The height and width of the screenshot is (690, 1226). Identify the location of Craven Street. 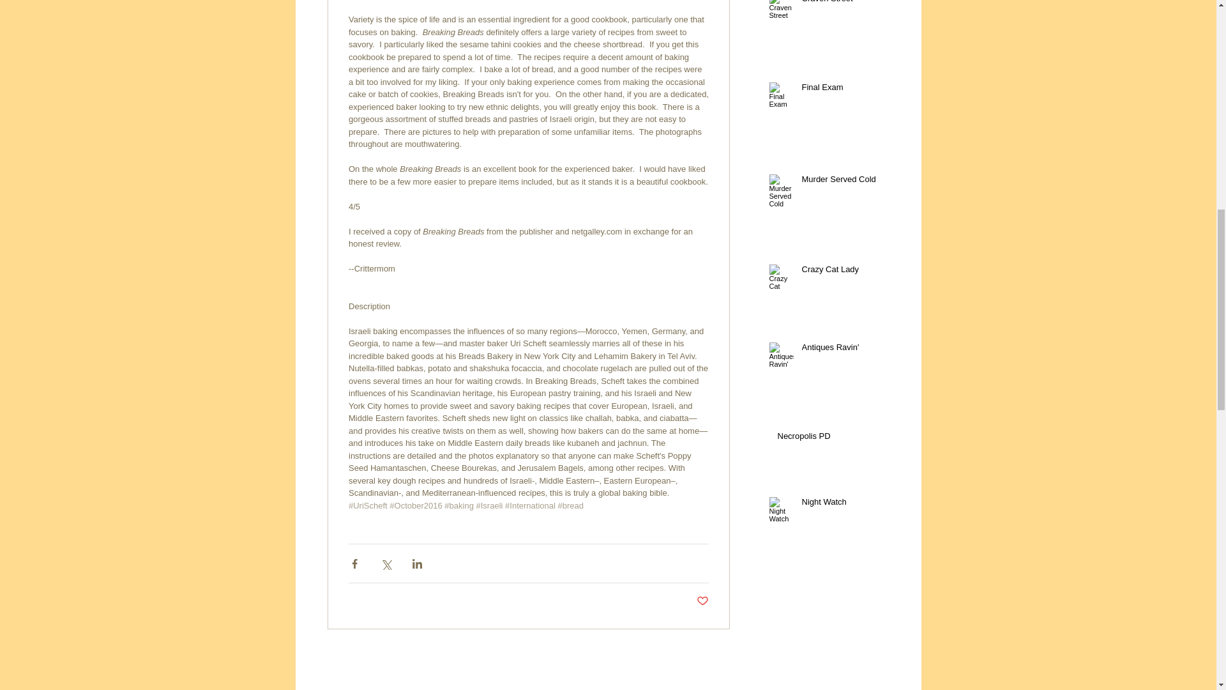
(847, 5).